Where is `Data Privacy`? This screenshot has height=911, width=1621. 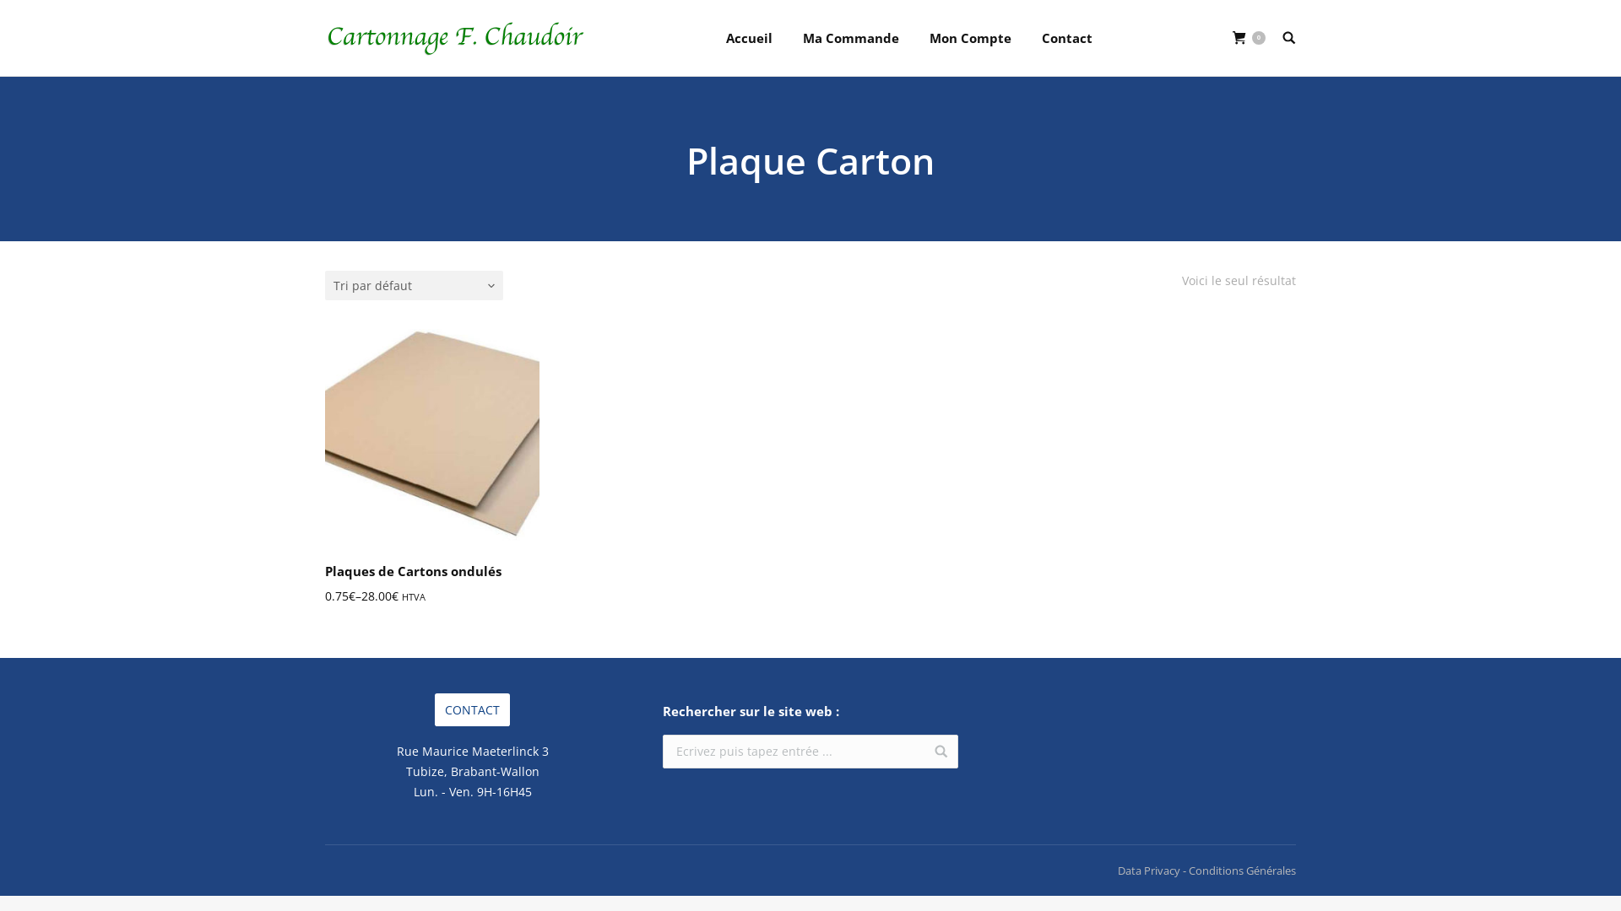 Data Privacy is located at coordinates (1149, 871).